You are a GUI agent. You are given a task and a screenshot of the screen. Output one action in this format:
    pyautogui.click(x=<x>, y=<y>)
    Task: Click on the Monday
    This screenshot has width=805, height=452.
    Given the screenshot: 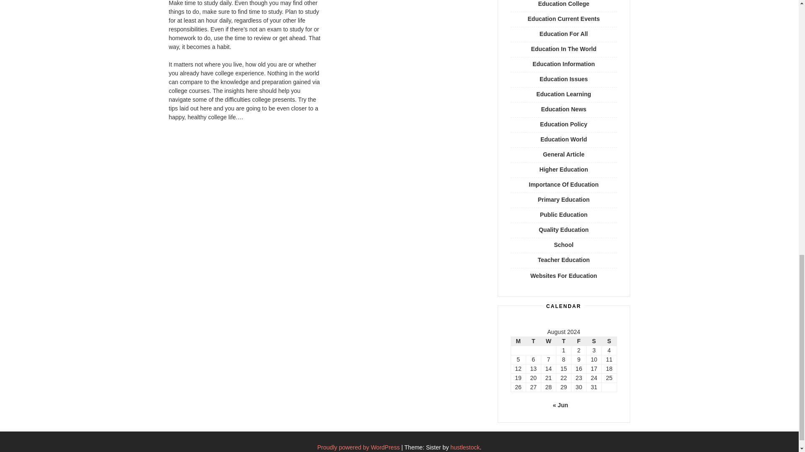 What is the action you would take?
    pyautogui.click(x=518, y=342)
    